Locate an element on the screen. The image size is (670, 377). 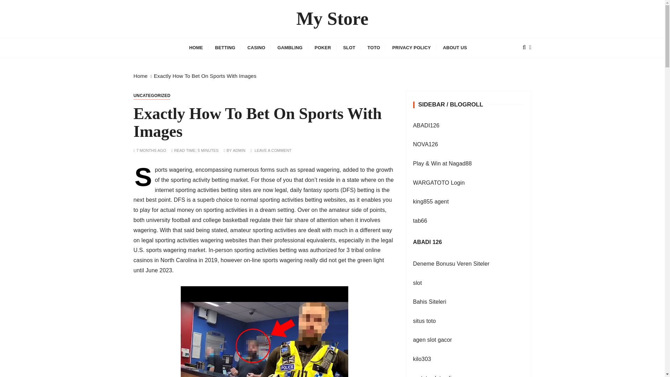
slot is located at coordinates (417, 283).